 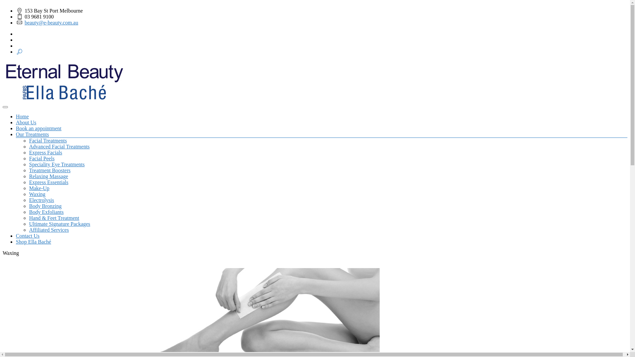 I want to click on Speciality Eye Treatments, so click(x=57, y=165).